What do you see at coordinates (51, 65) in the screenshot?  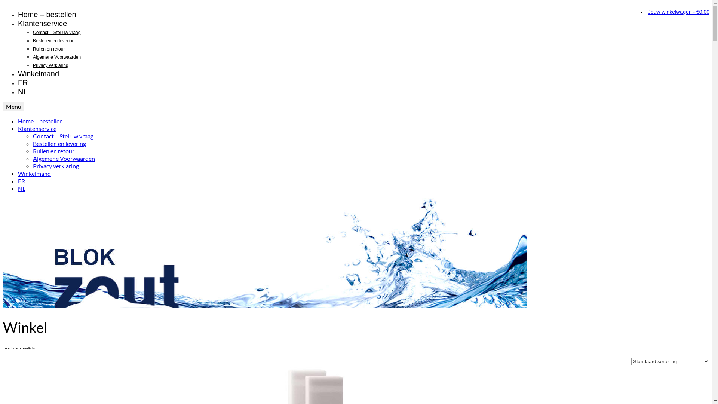 I see `Privacy verklaring` at bounding box center [51, 65].